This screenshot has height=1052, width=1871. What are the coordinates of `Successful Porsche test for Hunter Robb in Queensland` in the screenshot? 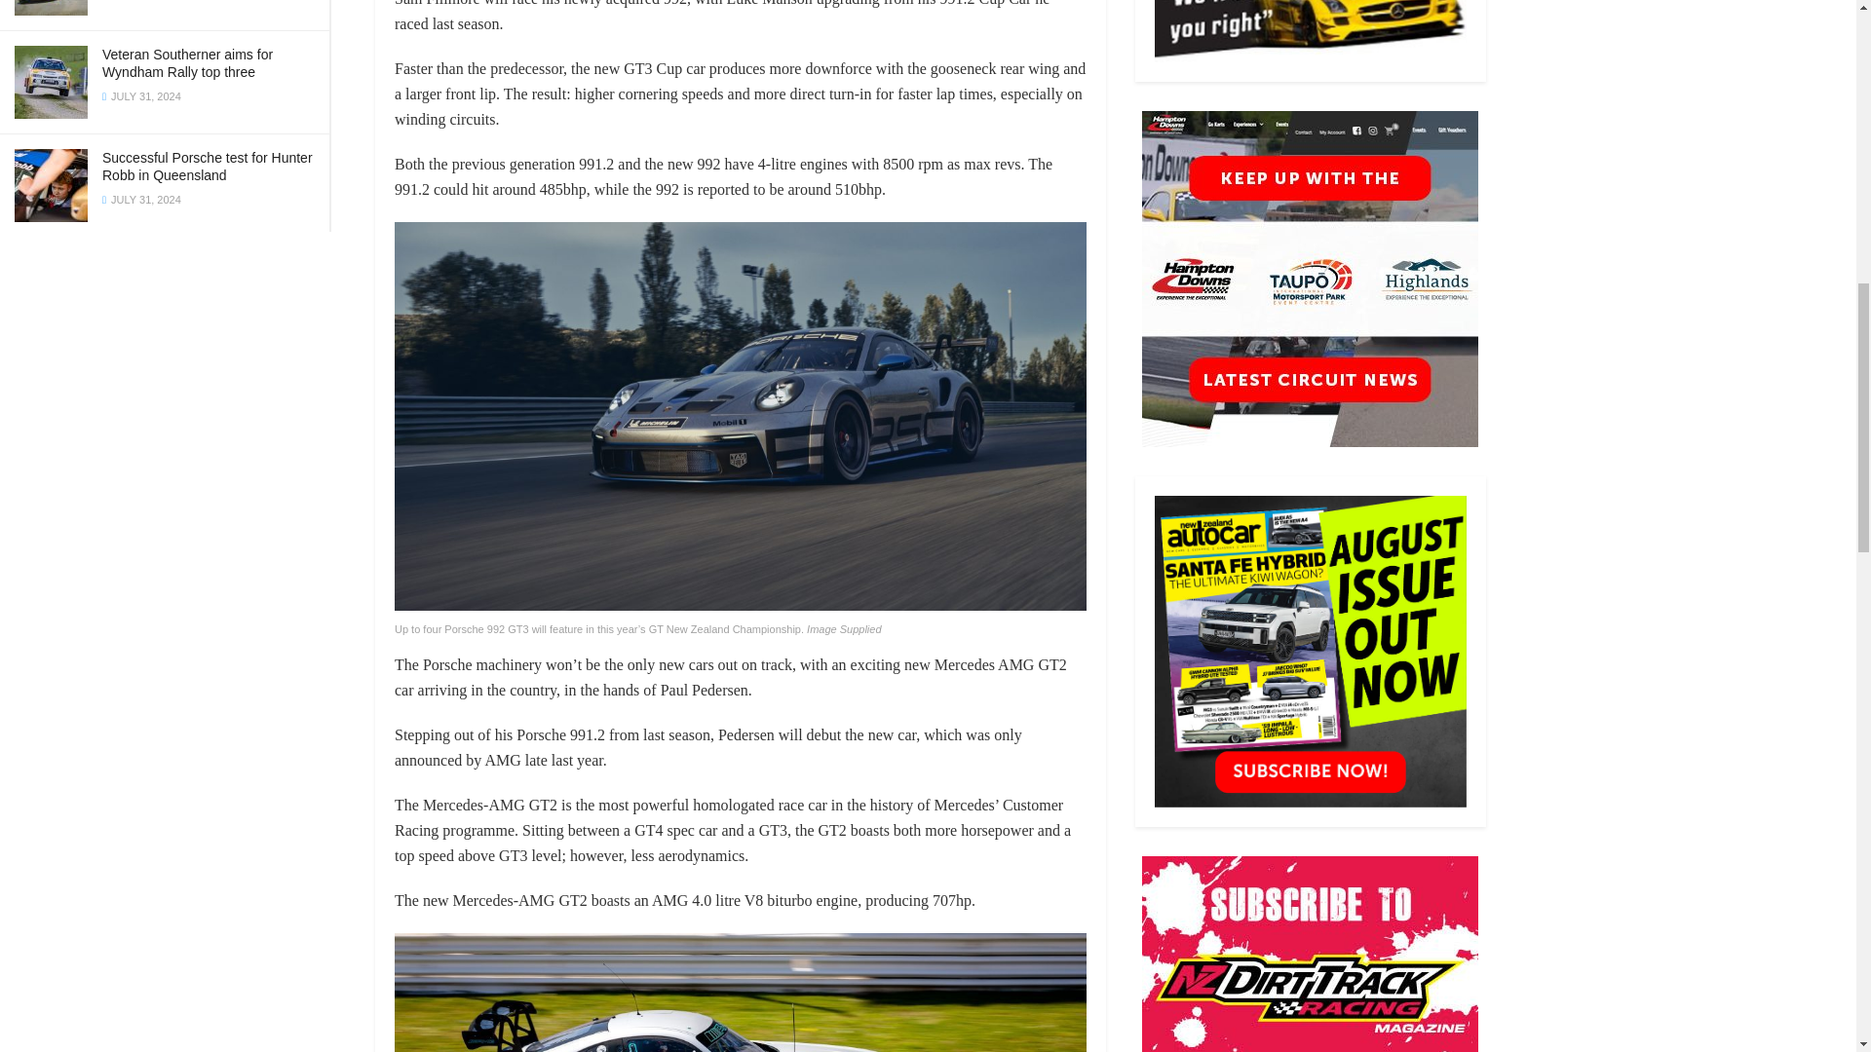 It's located at (207, 166).